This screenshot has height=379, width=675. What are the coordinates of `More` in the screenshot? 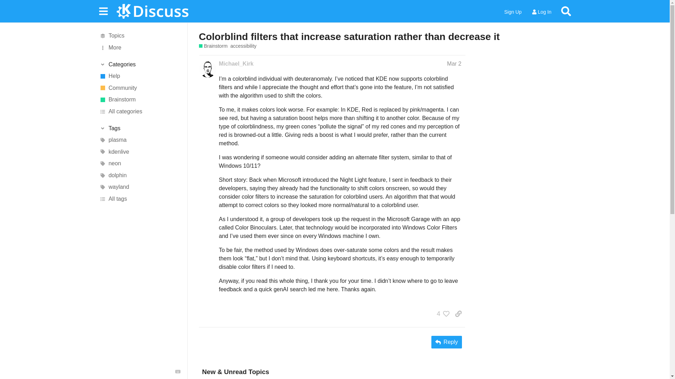 It's located at (140, 48).